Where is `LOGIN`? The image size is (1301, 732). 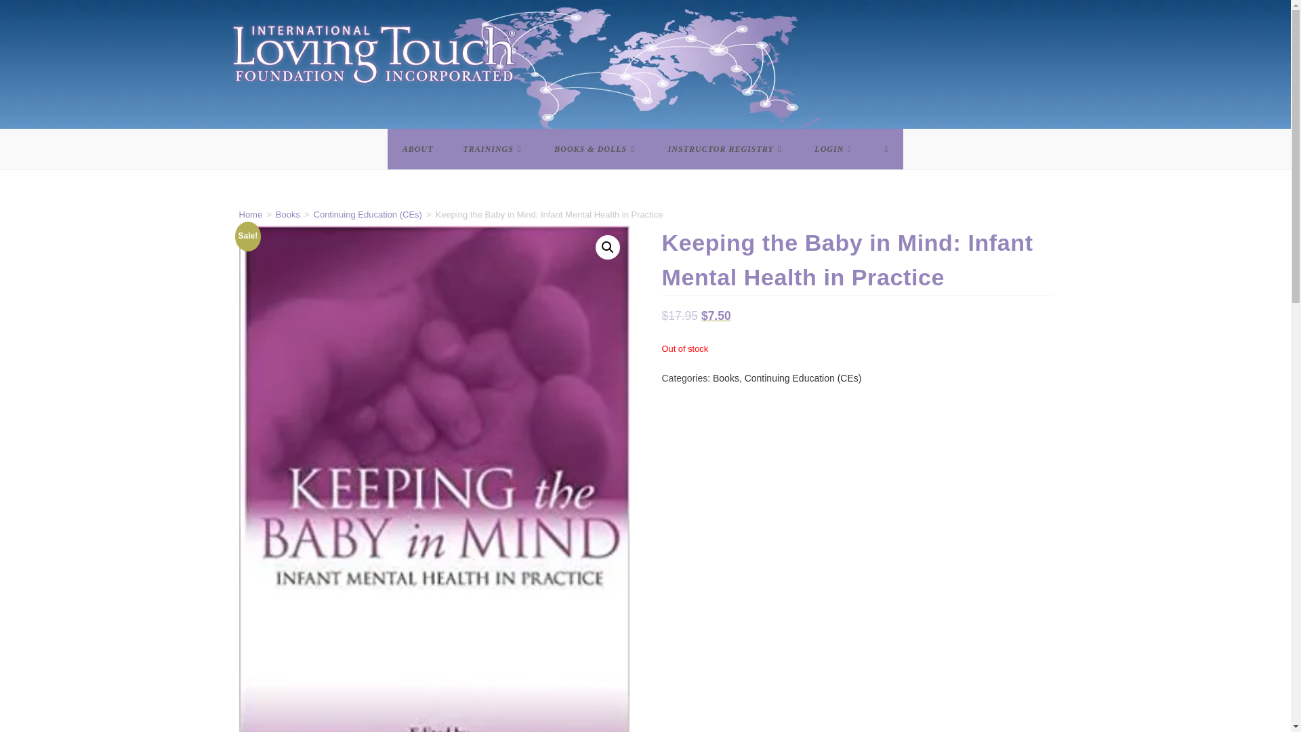
LOGIN is located at coordinates (834, 149).